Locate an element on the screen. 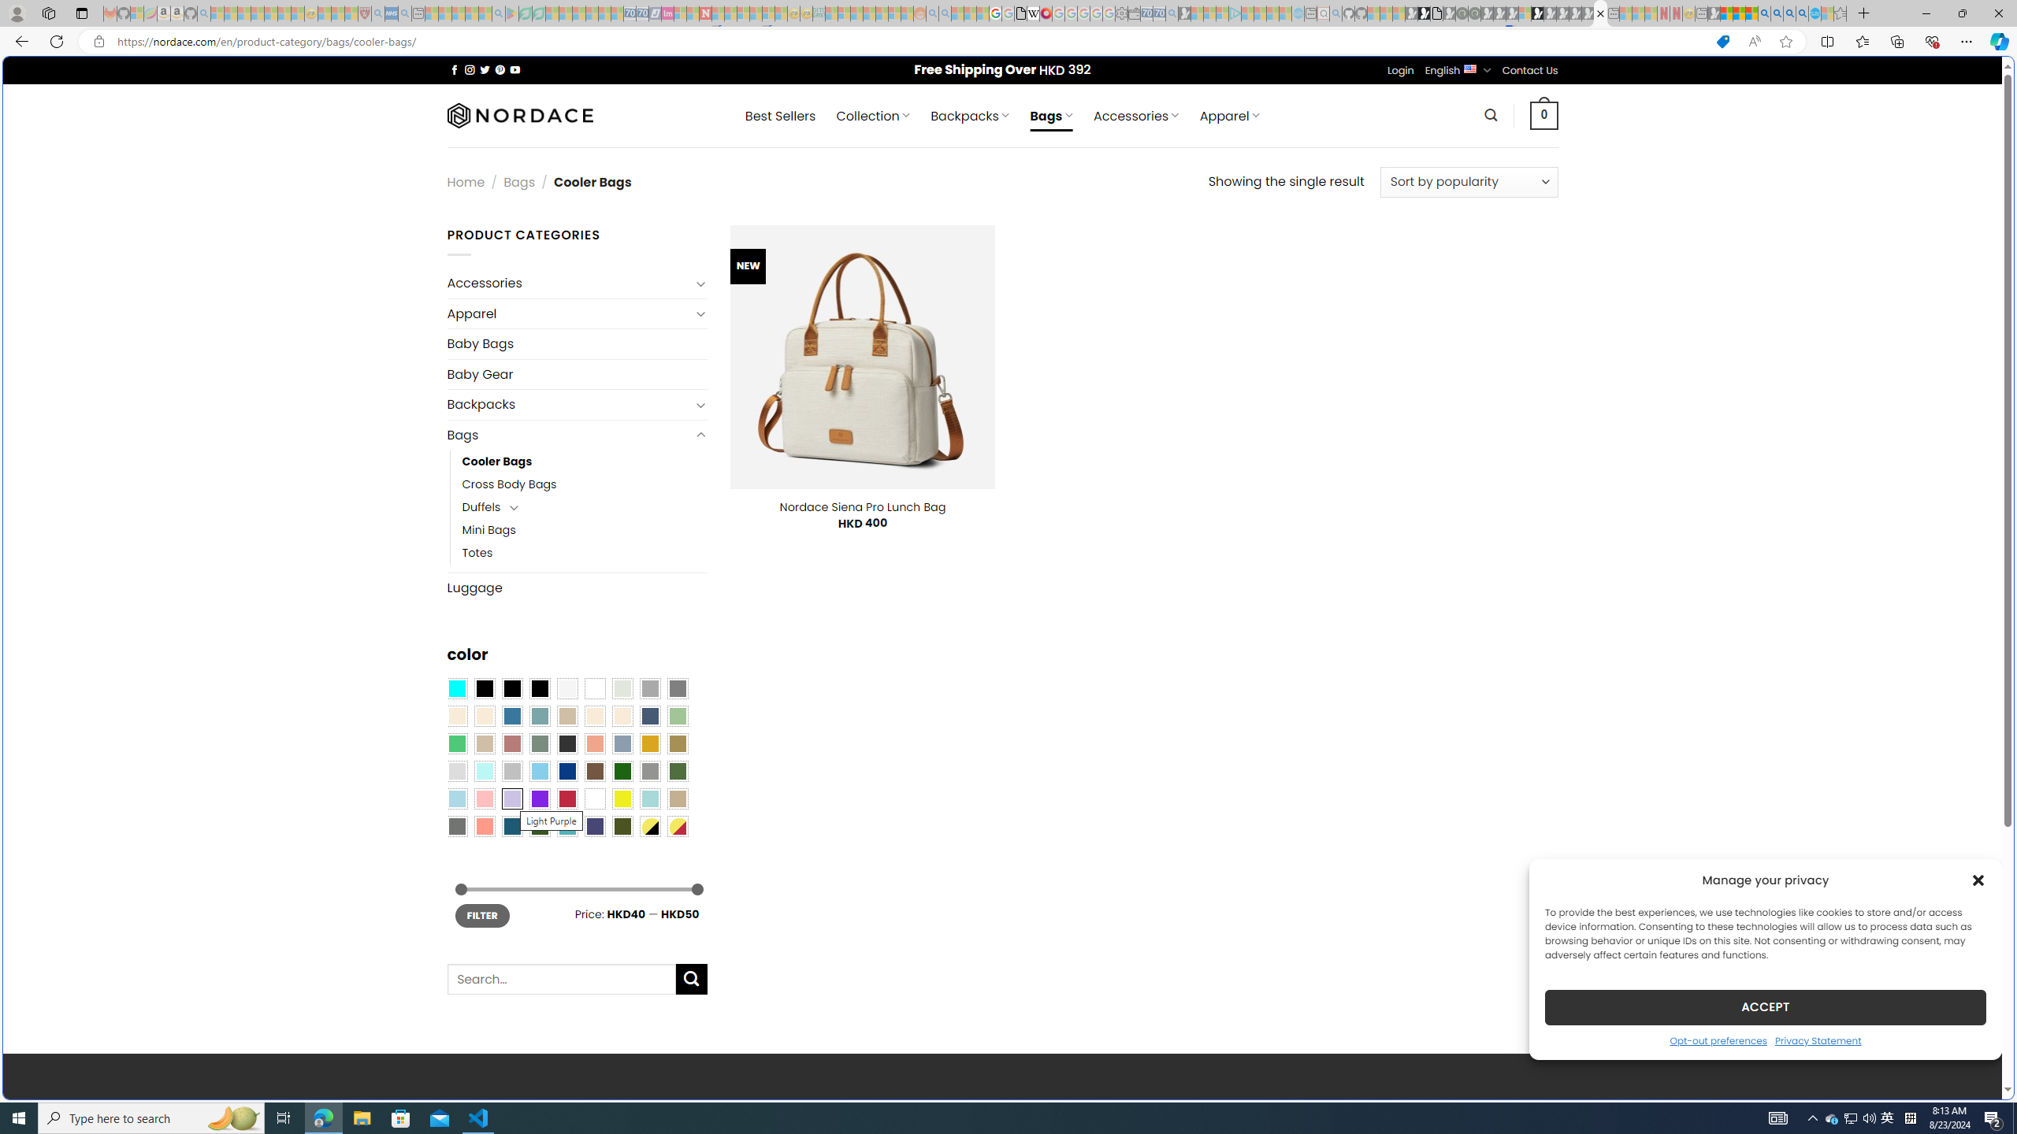  Search for: is located at coordinates (560, 980).